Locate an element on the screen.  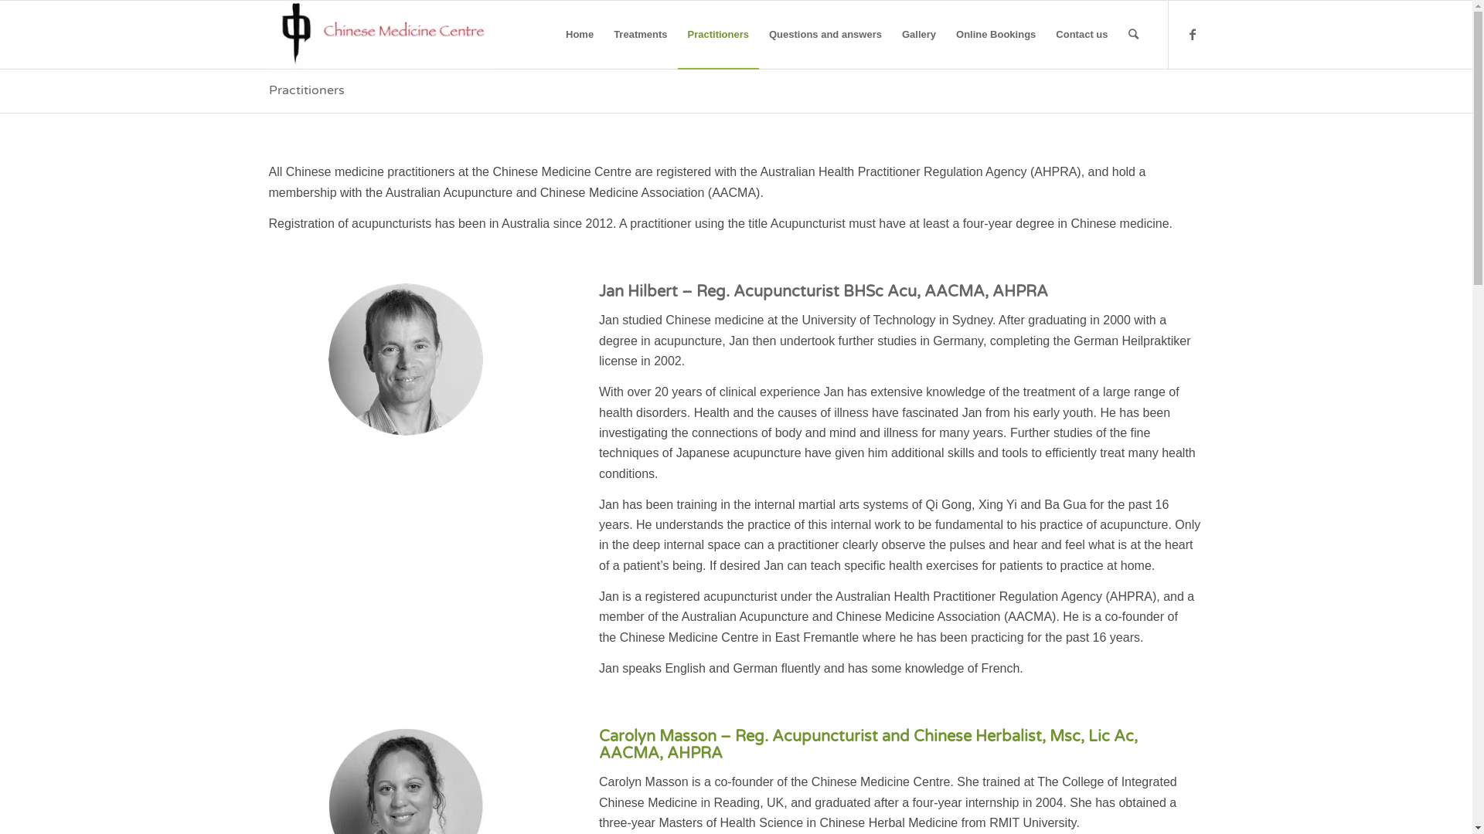
Treatments is located at coordinates (640, 35).